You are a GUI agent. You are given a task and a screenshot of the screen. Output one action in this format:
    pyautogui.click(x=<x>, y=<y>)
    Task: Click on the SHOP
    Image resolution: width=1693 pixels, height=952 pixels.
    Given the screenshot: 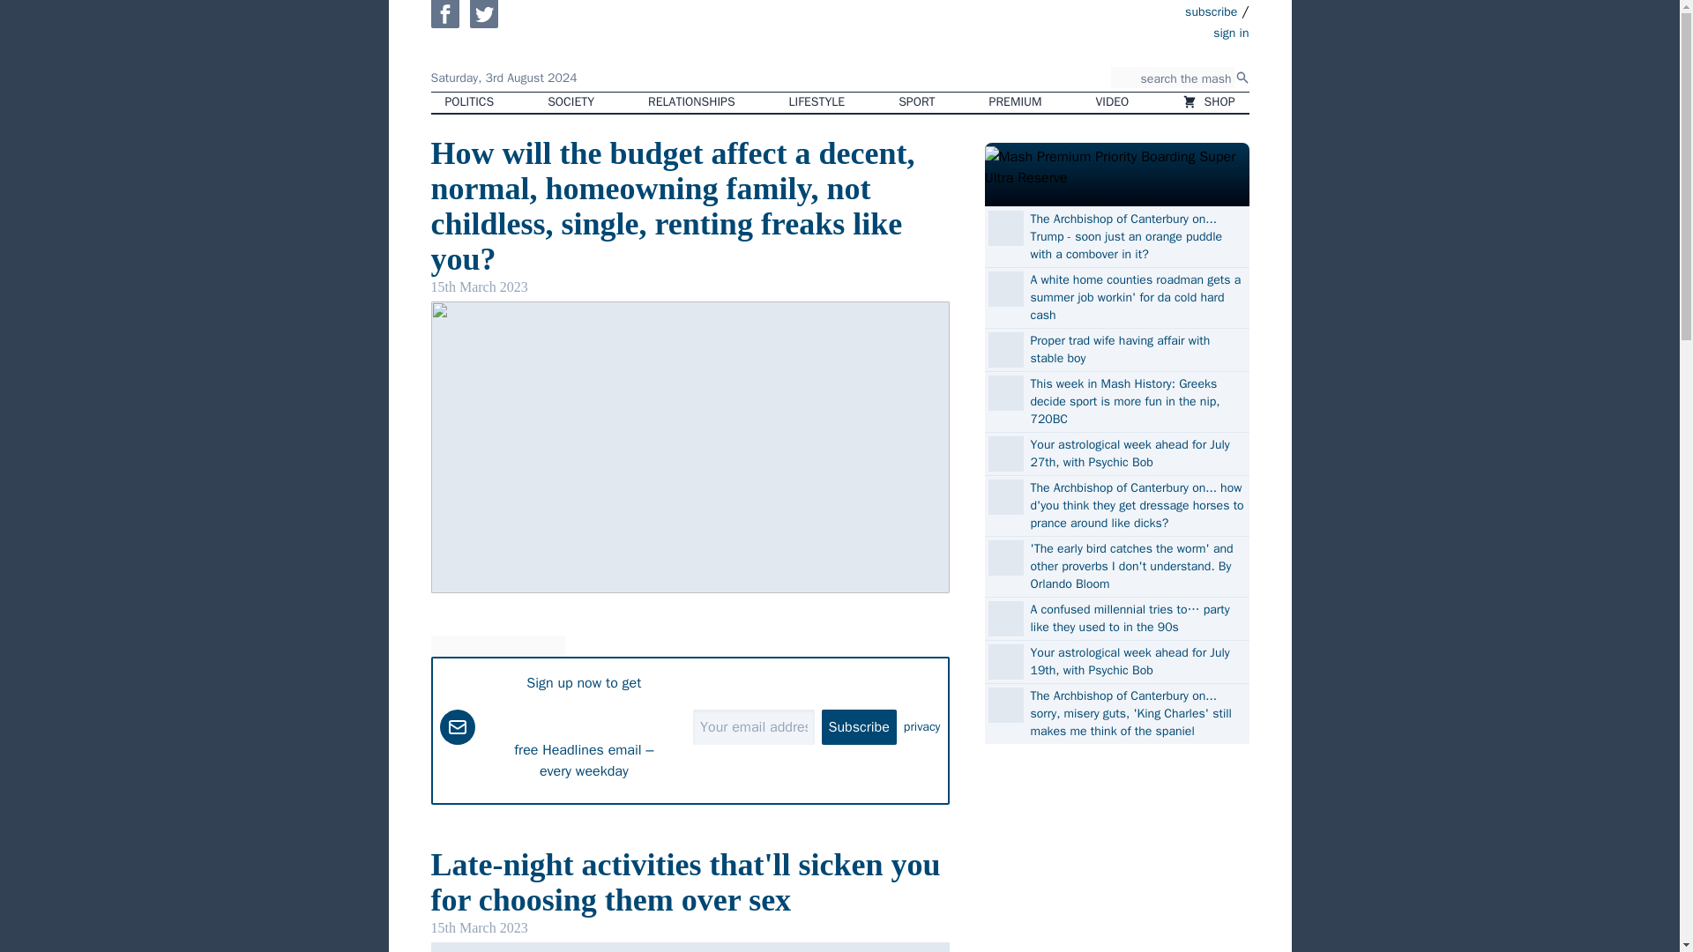 What is the action you would take?
    pyautogui.click(x=1208, y=102)
    